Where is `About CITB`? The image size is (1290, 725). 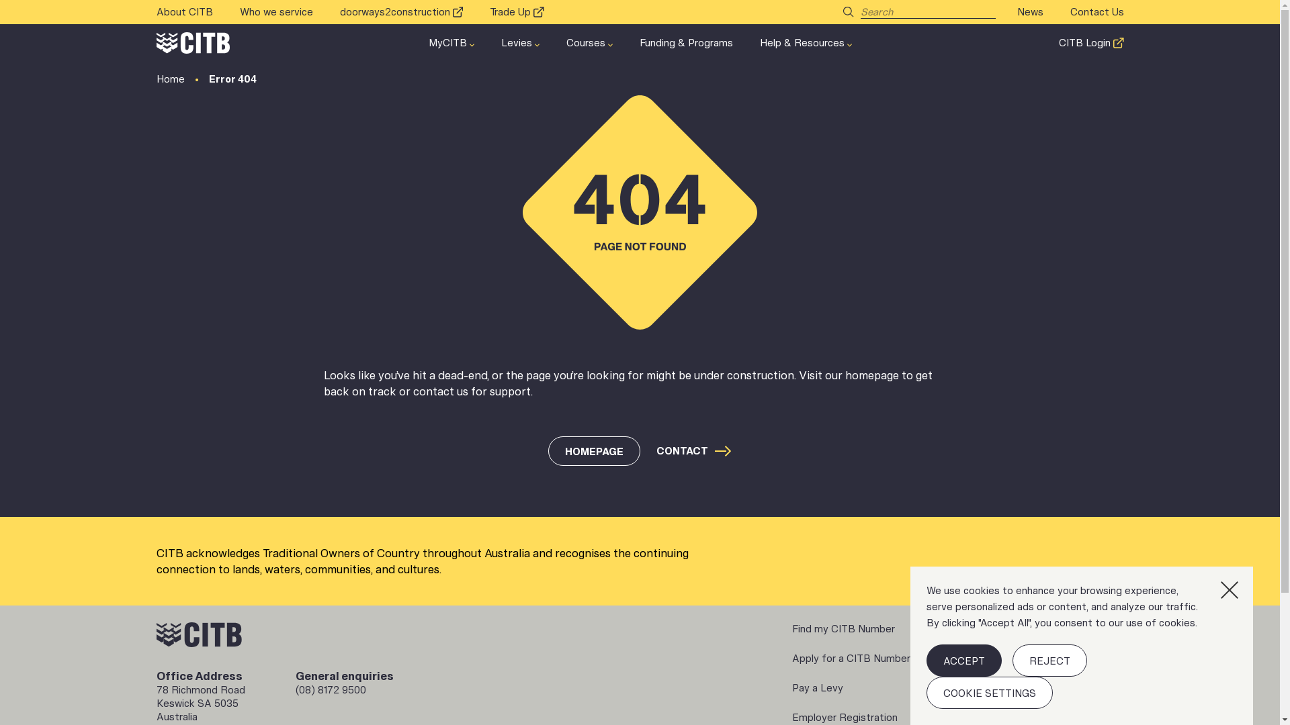 About CITB is located at coordinates (184, 12).